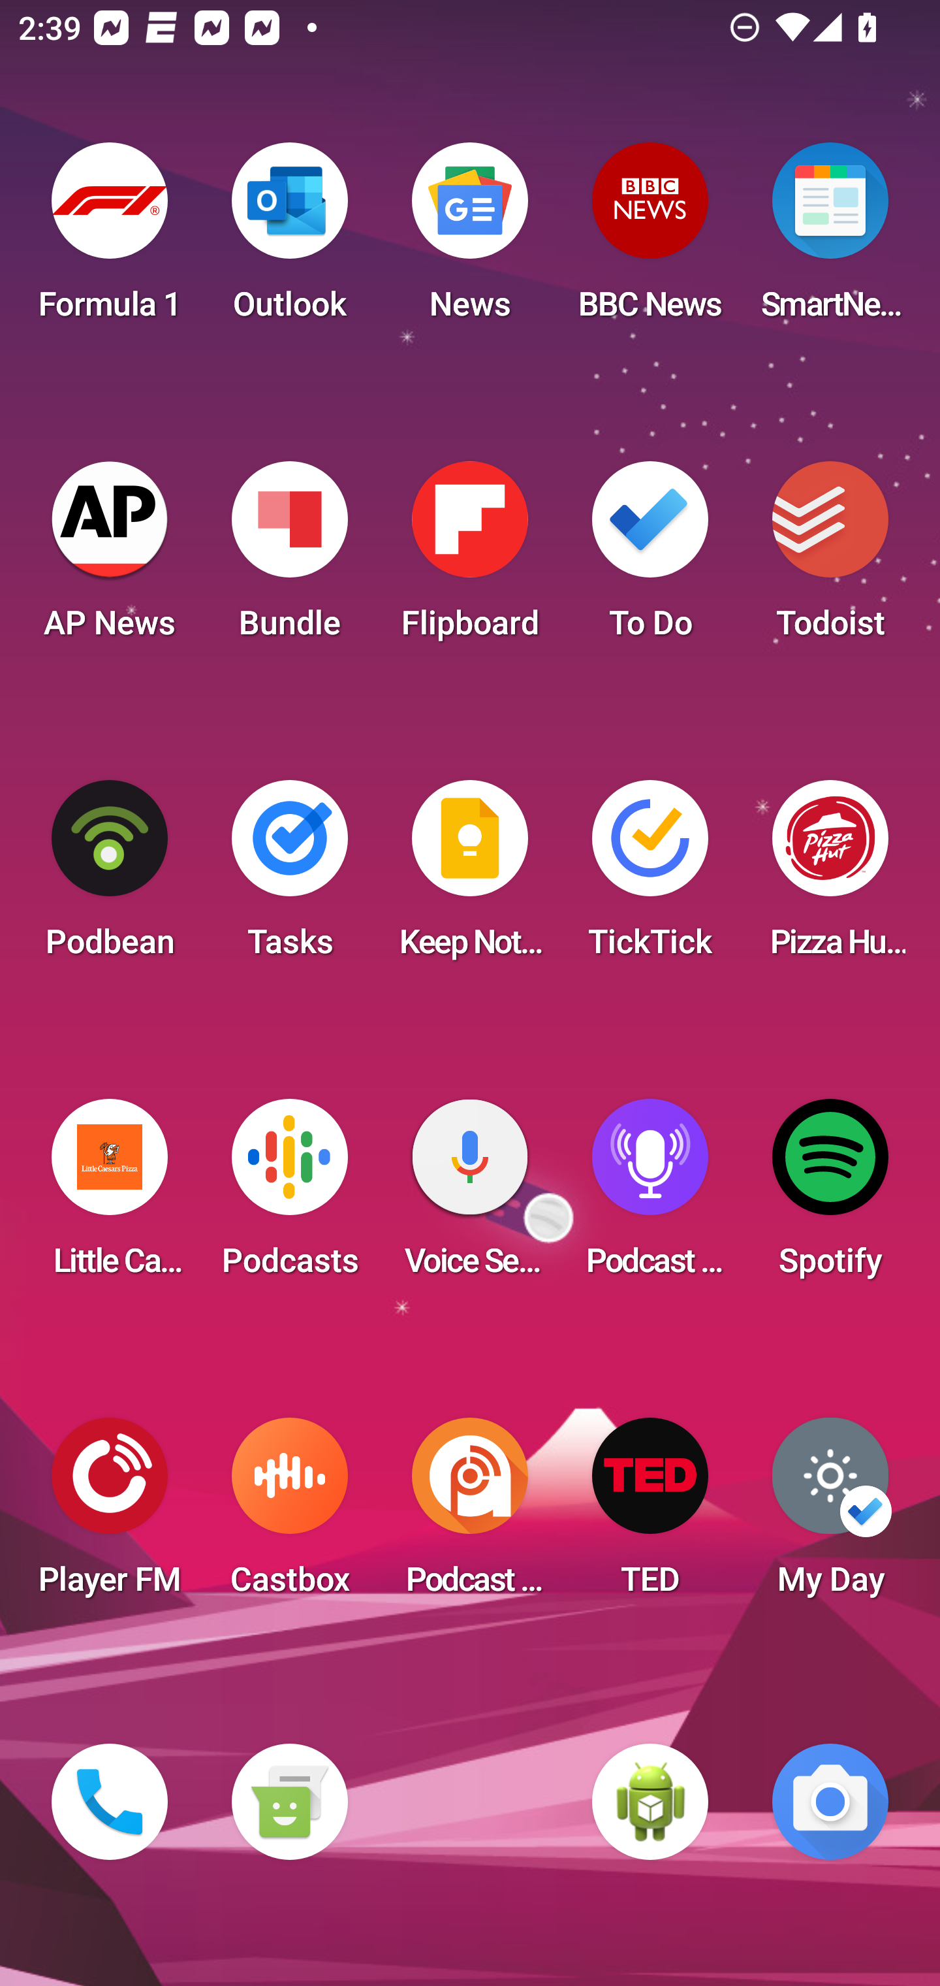 Image resolution: width=940 pixels, height=1986 pixels. I want to click on Flipboard, so click(470, 558).